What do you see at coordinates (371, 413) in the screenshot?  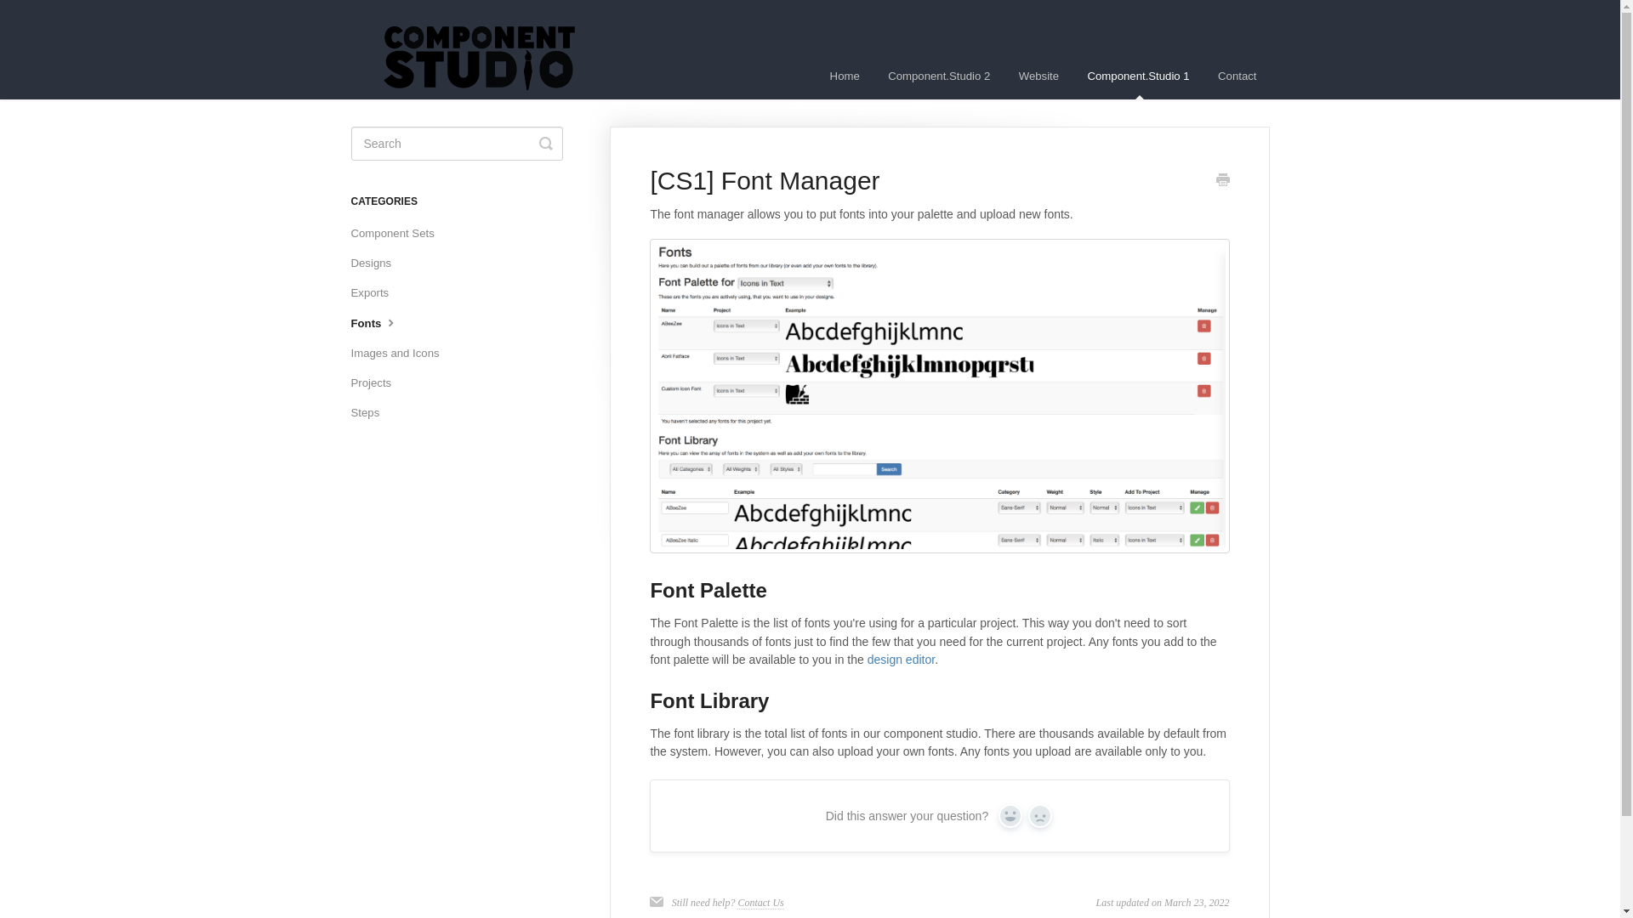 I see `Steps` at bounding box center [371, 413].